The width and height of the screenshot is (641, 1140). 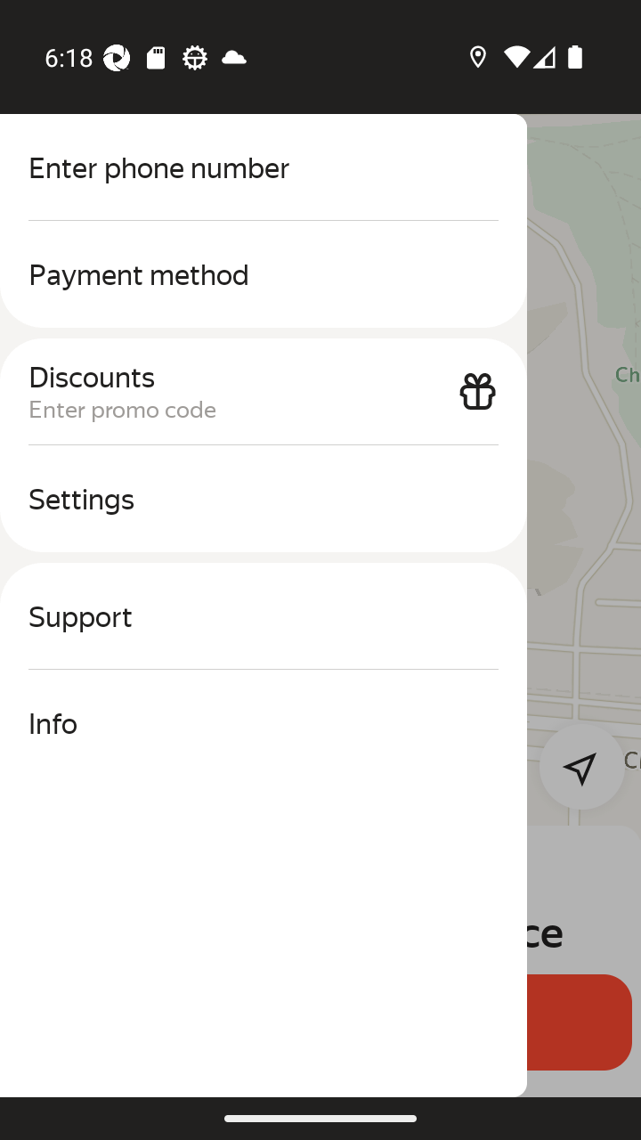 What do you see at coordinates (264, 616) in the screenshot?
I see `Support` at bounding box center [264, 616].